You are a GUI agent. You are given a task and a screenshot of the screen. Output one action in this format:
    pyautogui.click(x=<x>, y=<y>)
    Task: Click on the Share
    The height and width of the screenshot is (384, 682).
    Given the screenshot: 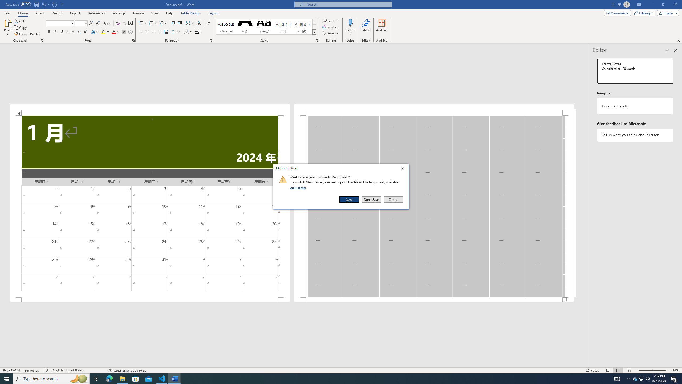 What is the action you would take?
    pyautogui.click(x=667, y=13)
    